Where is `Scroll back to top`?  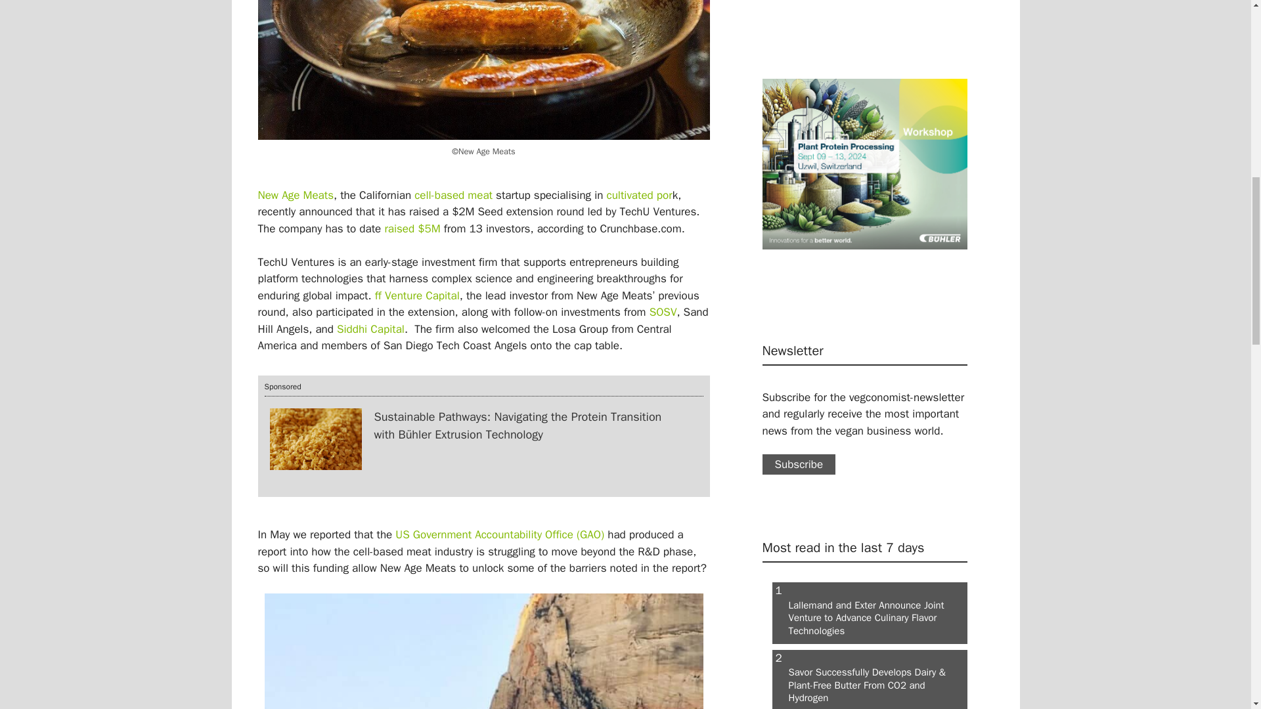
Scroll back to top is located at coordinates (1218, 623).